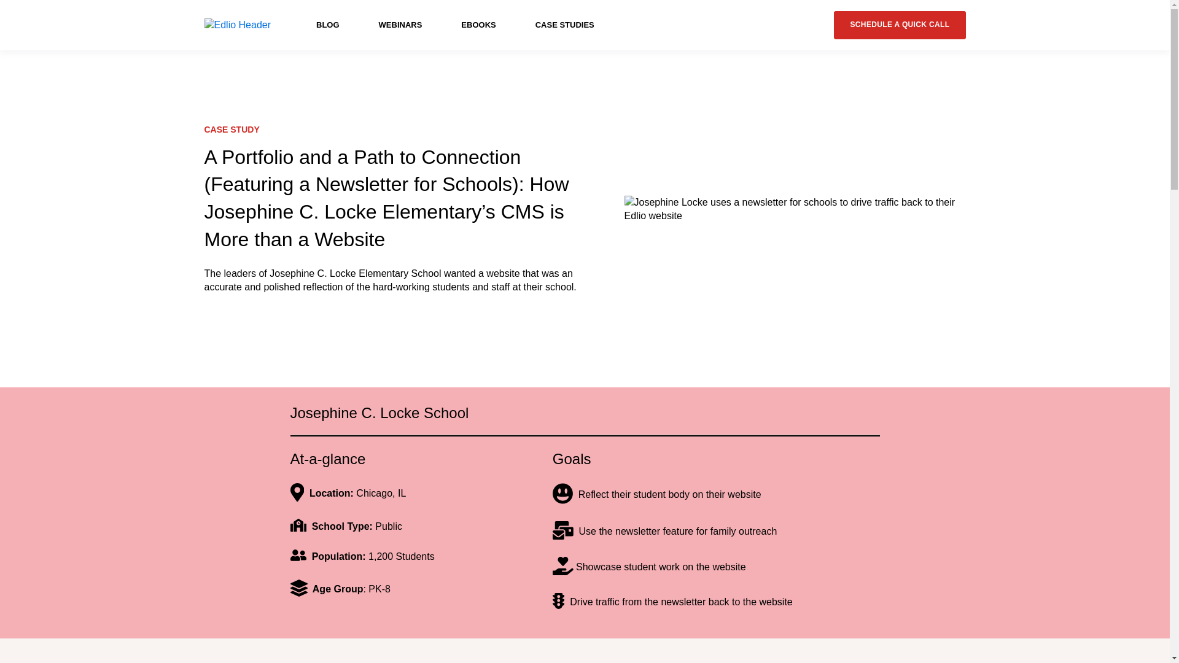 The height and width of the screenshot is (663, 1179). I want to click on EBOOKS, so click(478, 25).